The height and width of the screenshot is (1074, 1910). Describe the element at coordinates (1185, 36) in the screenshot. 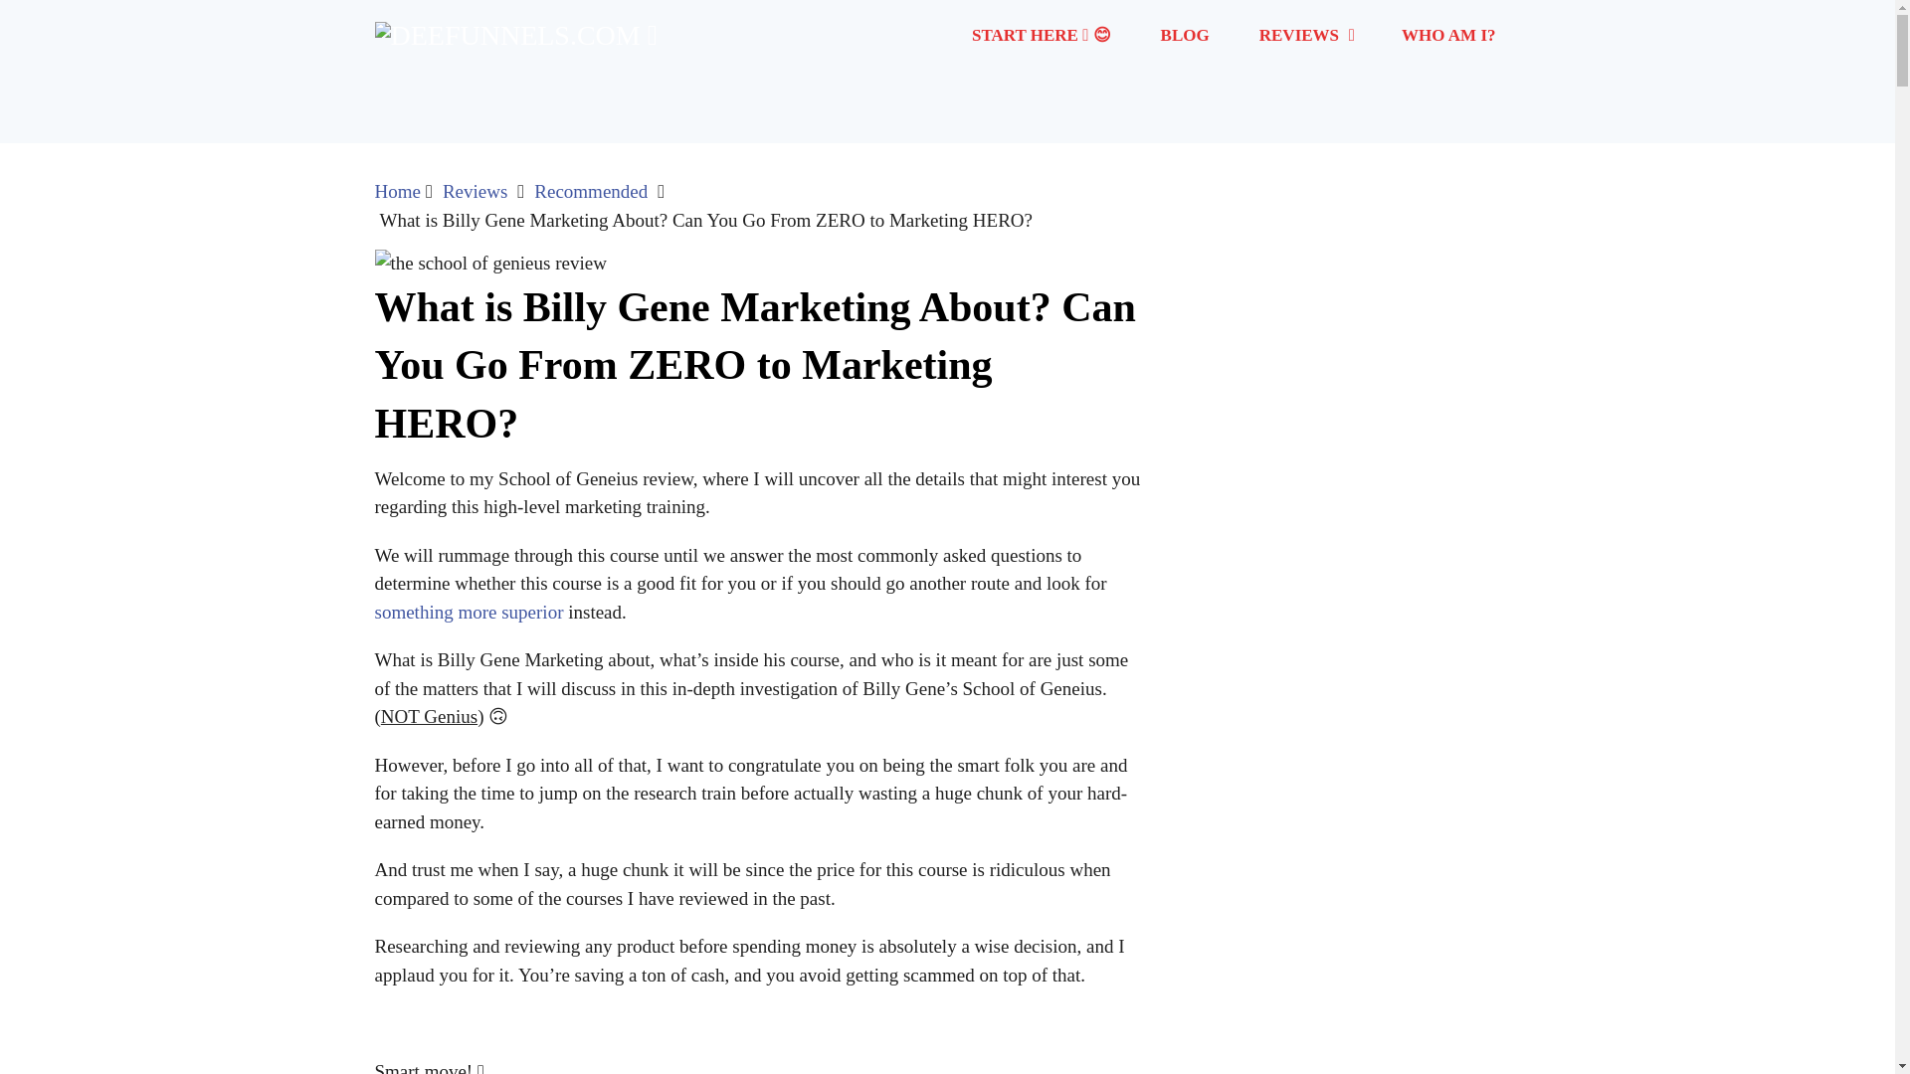

I see `BLOG` at that location.